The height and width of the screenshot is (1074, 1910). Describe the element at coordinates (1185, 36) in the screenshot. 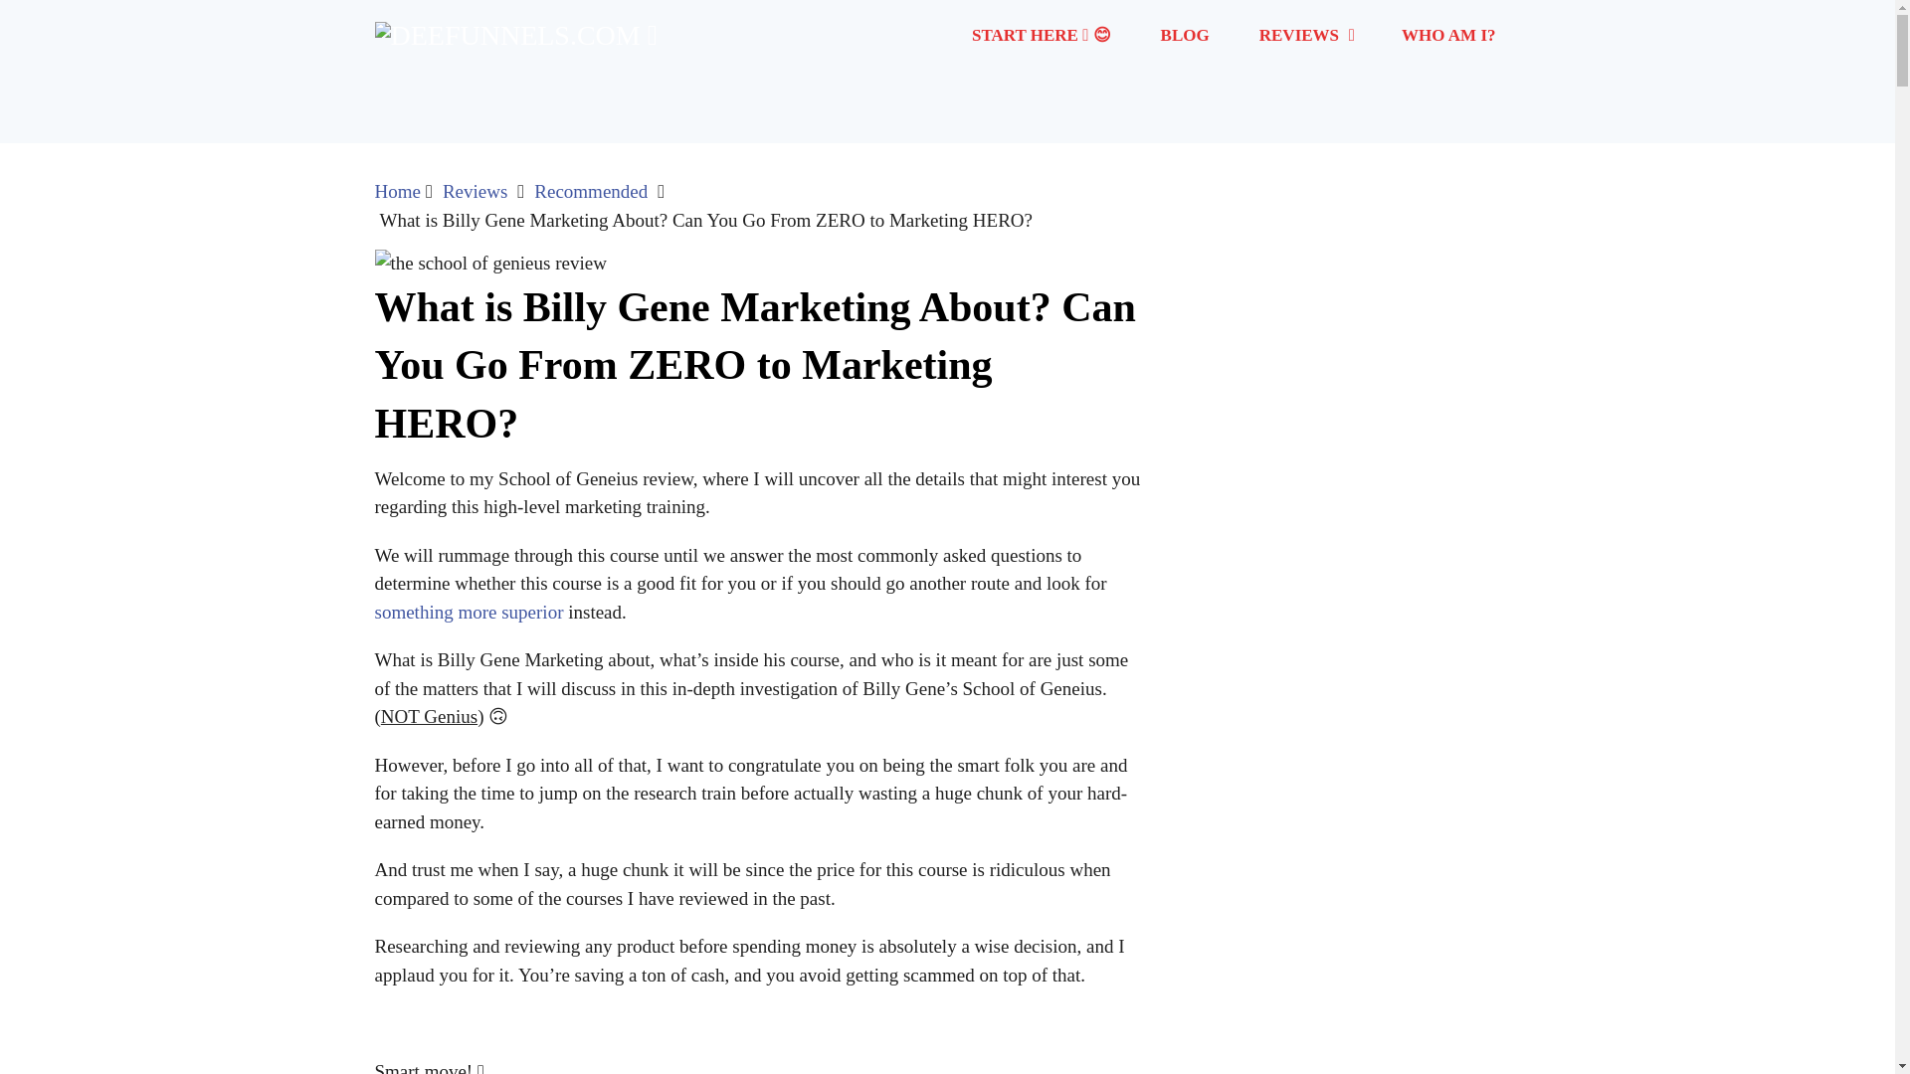

I see `BLOG` at that location.